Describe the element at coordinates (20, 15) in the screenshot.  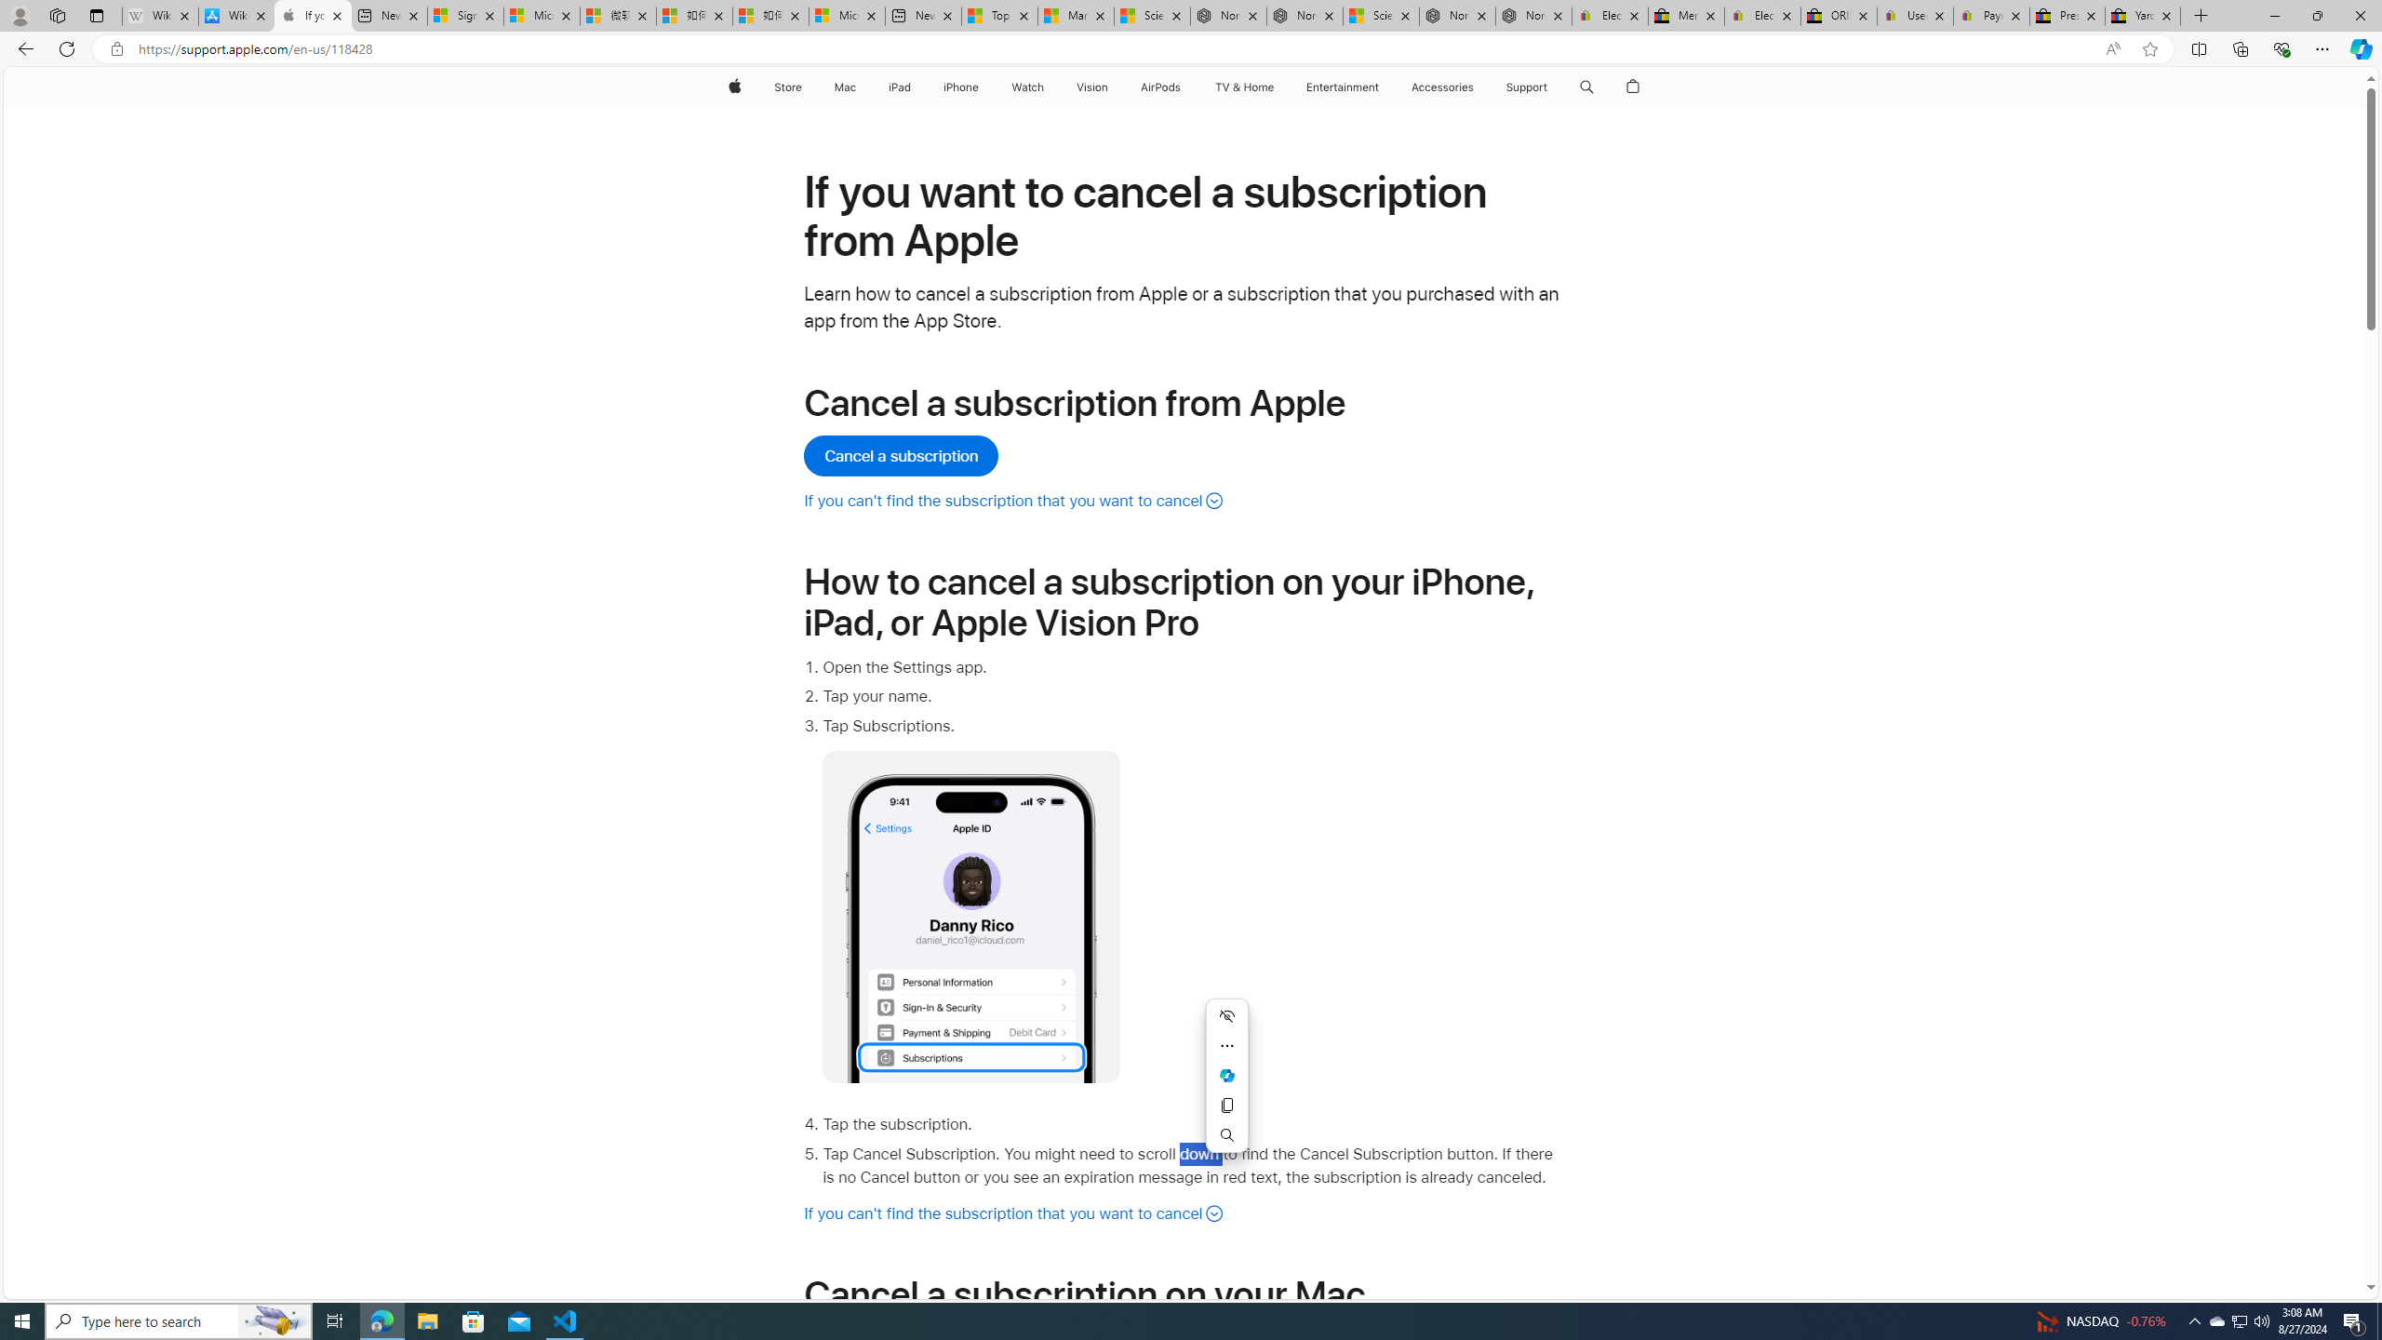
I see `Personal Profile` at that location.